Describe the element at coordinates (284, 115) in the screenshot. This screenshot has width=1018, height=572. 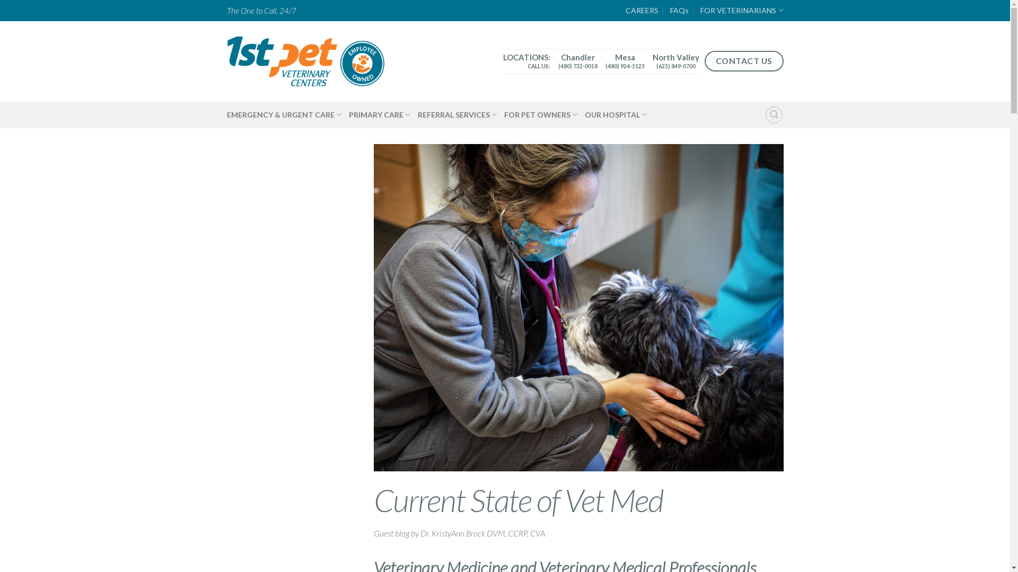
I see `EMERGENCY & URGENT CARE` at that location.